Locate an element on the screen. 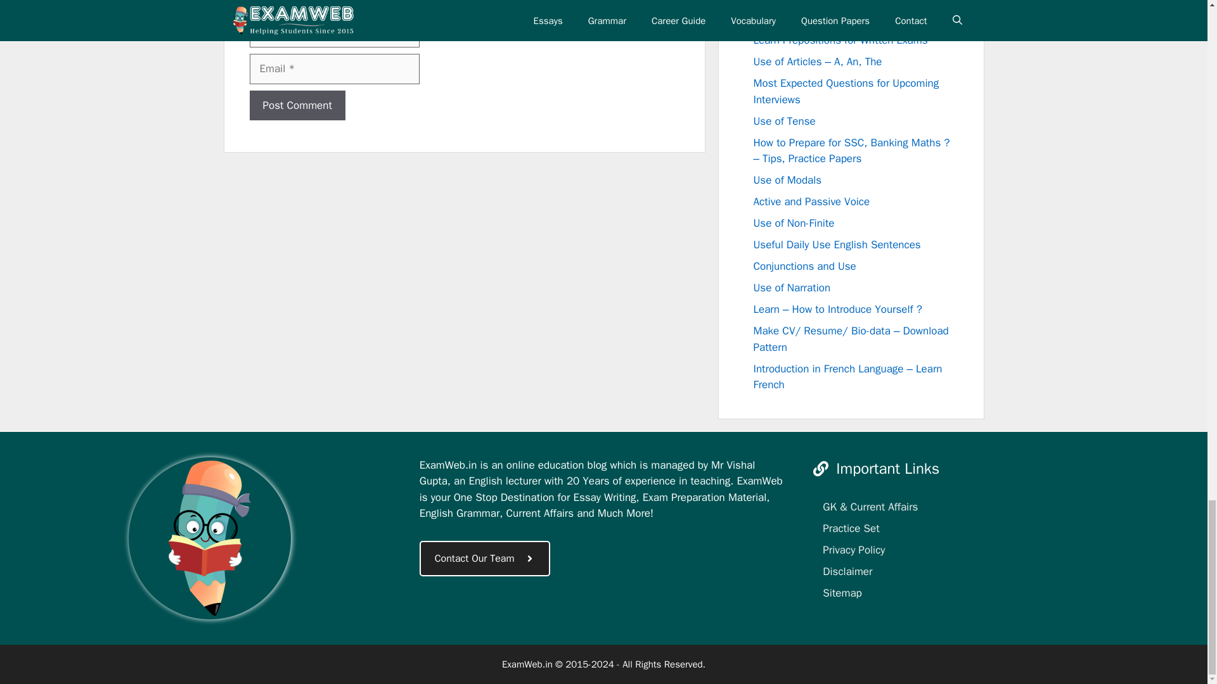 This screenshot has width=1217, height=684. Post Comment is located at coordinates (297, 105).